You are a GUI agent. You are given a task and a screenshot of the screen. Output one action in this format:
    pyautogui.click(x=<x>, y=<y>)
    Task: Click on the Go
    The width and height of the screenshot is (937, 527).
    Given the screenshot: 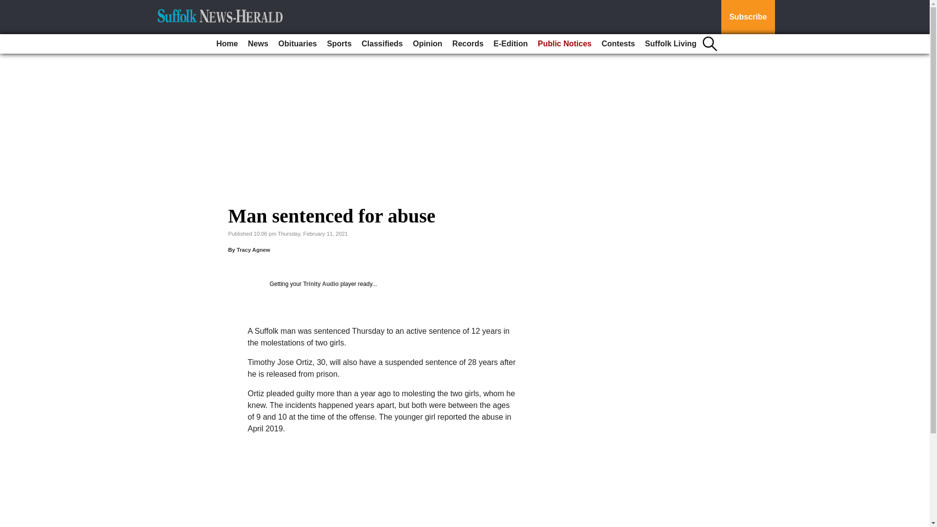 What is the action you would take?
    pyautogui.click(x=9, y=6)
    